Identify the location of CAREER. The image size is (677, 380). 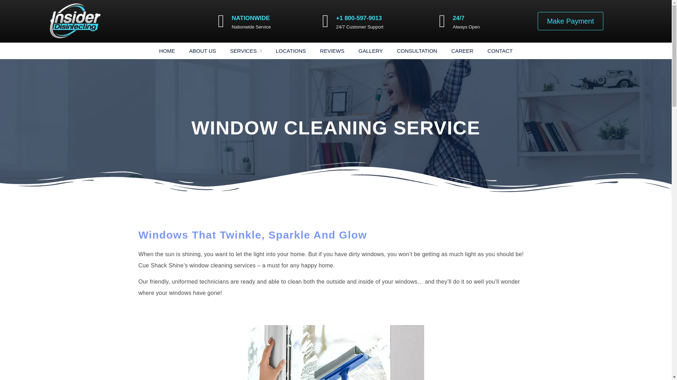
(462, 51).